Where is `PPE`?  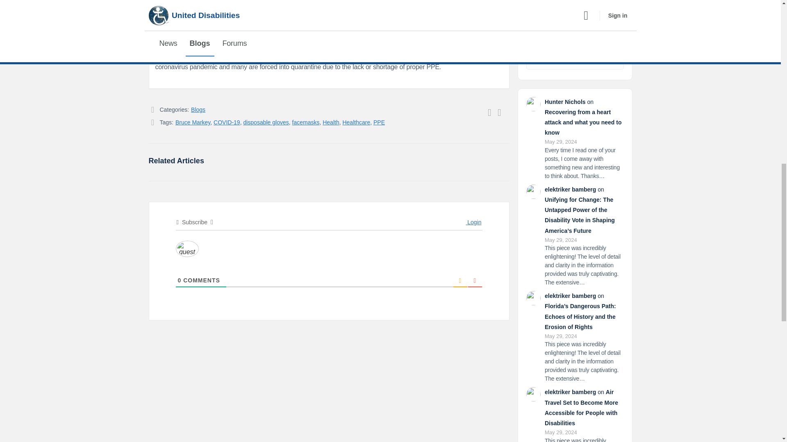 PPE is located at coordinates (379, 122).